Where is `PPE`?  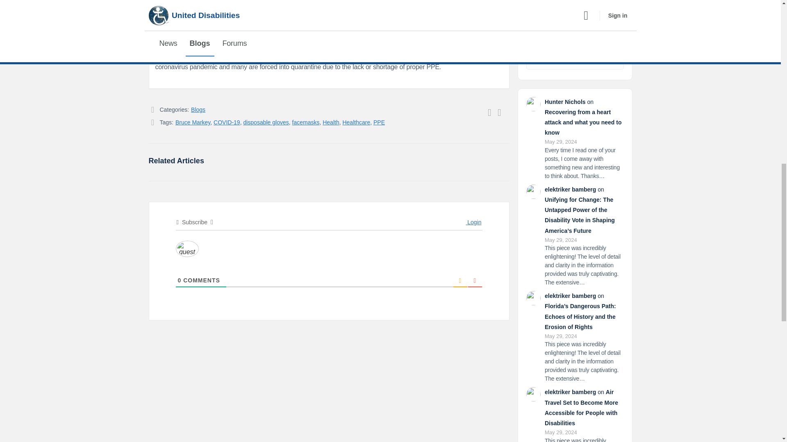 PPE is located at coordinates (379, 122).